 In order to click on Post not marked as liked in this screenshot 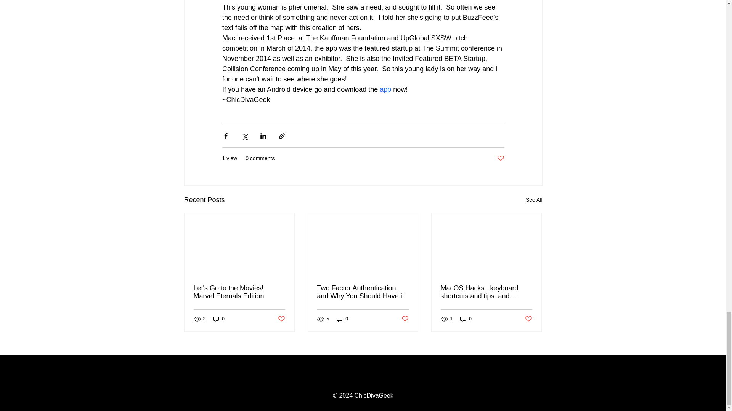, I will do `click(281, 319)`.